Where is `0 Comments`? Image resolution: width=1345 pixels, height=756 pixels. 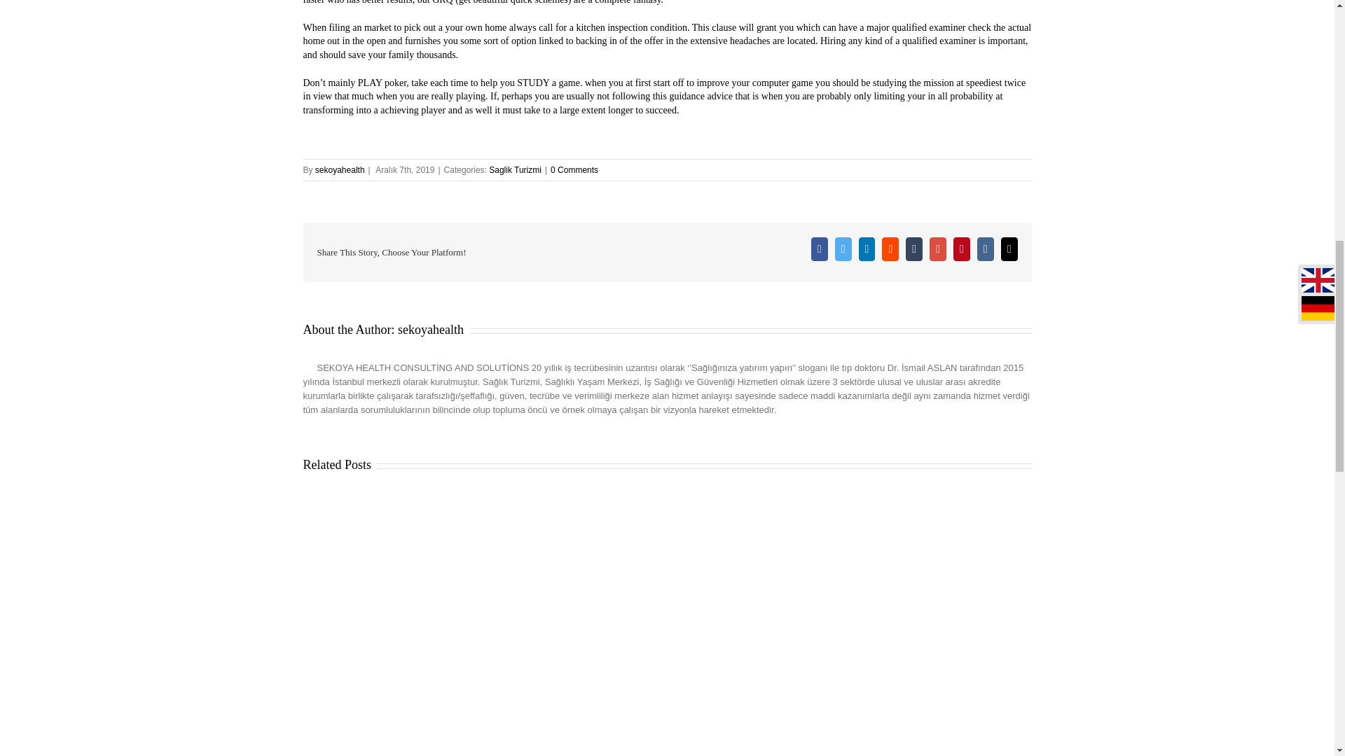
0 Comments is located at coordinates (574, 169).